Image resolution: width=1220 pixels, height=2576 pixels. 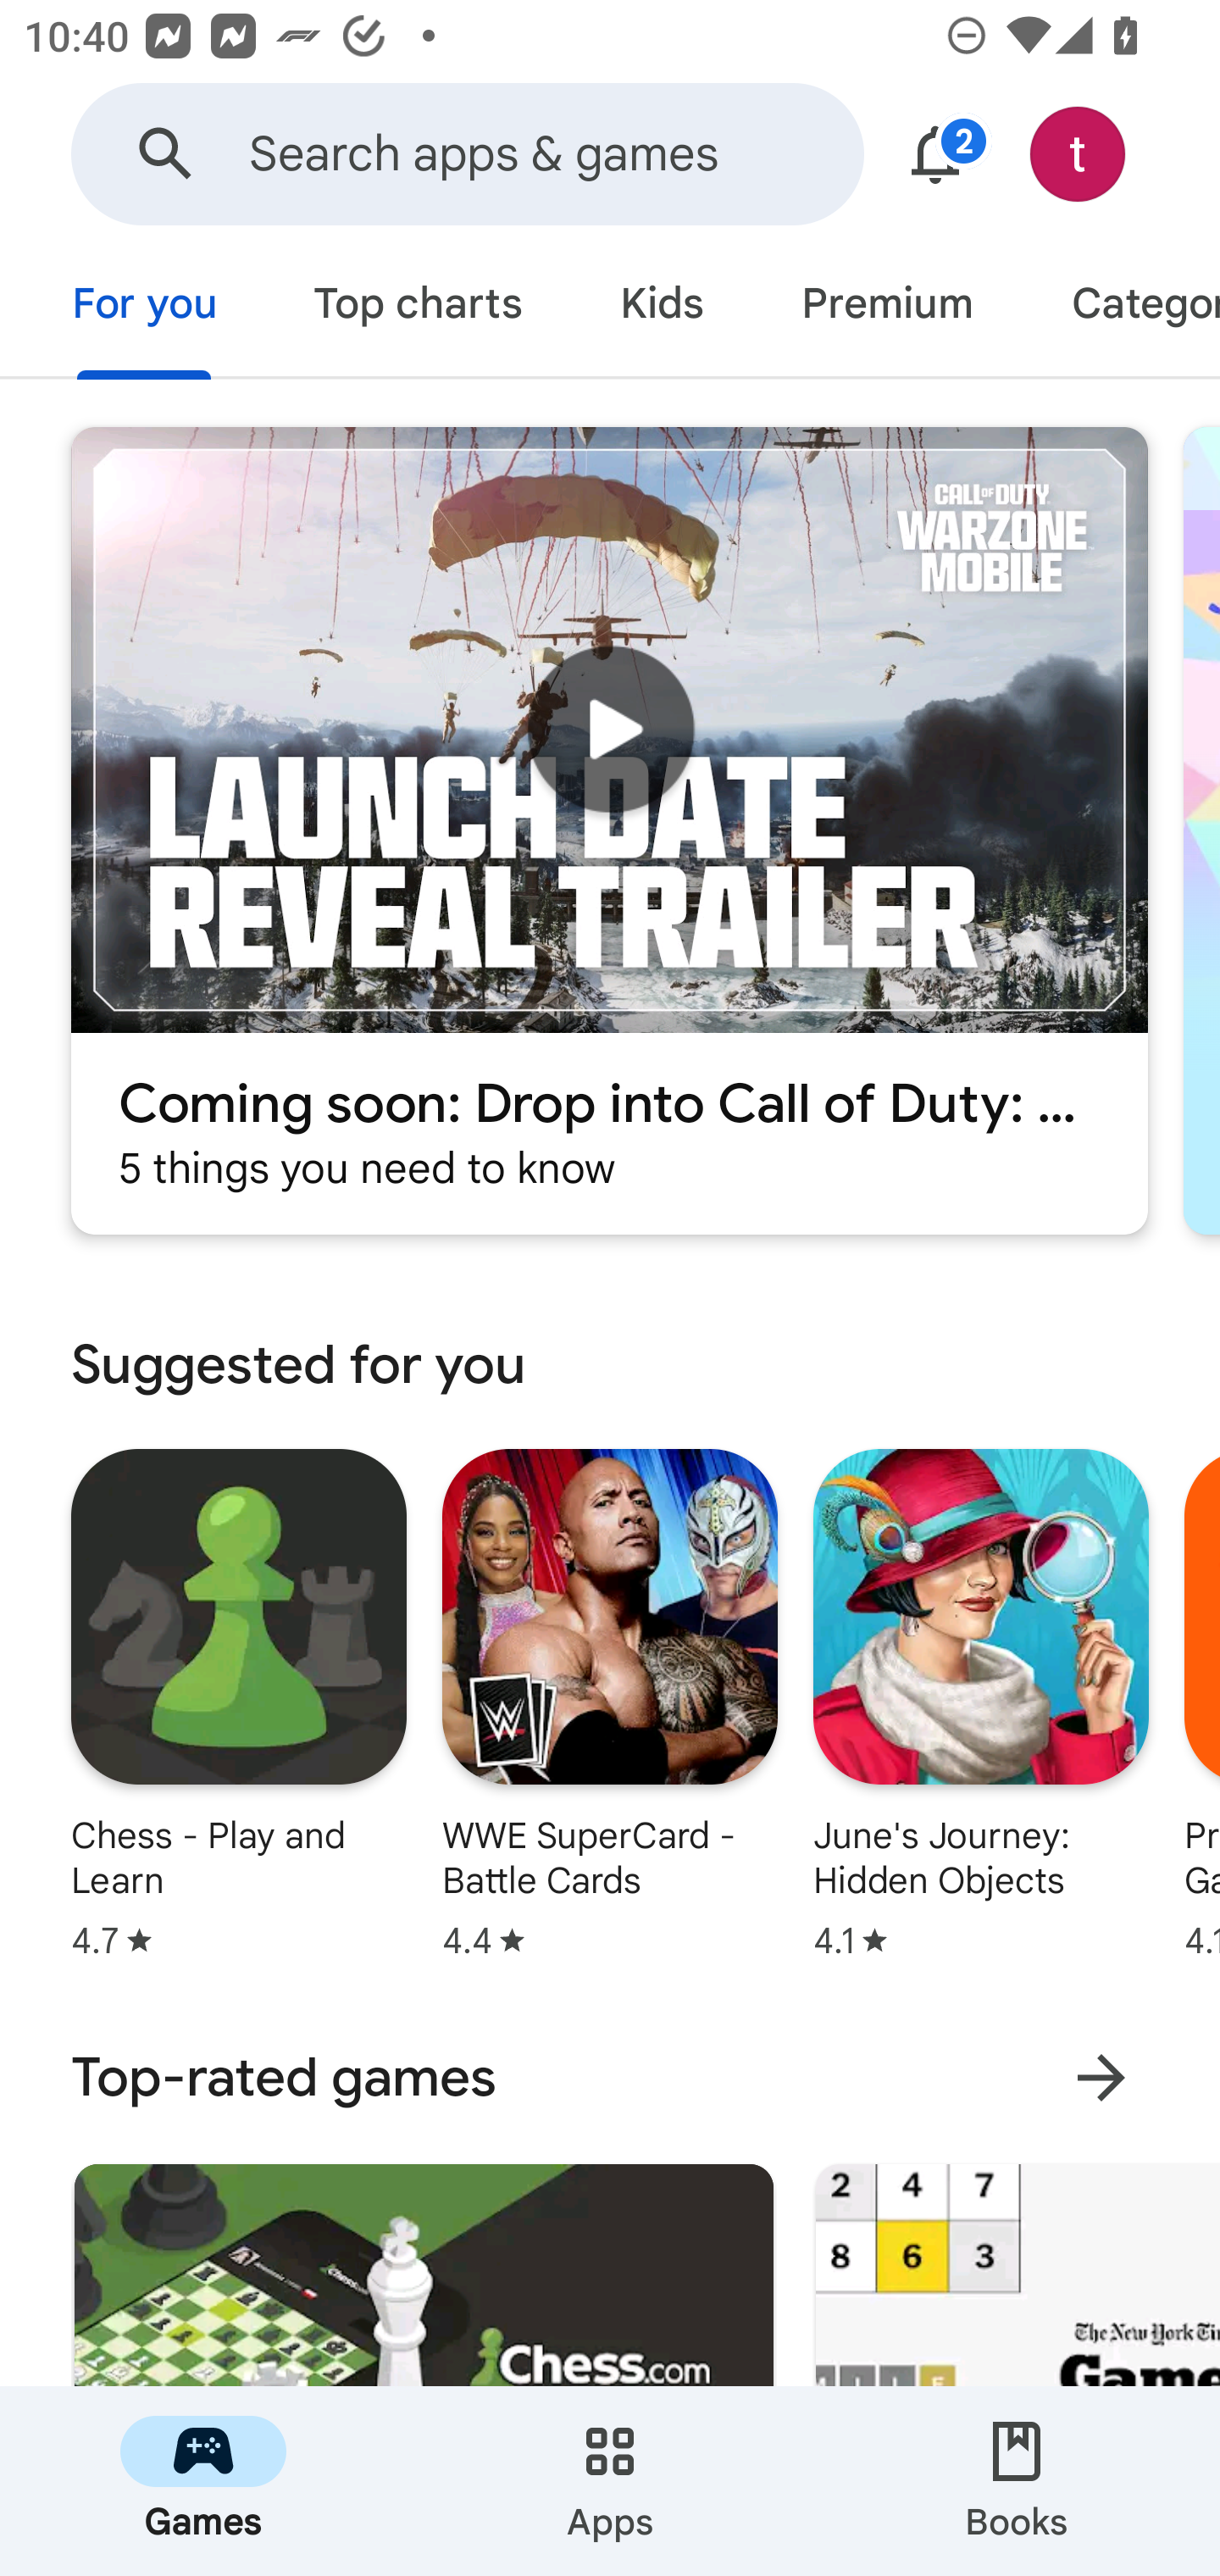 I want to click on Kids, so click(x=661, y=307).